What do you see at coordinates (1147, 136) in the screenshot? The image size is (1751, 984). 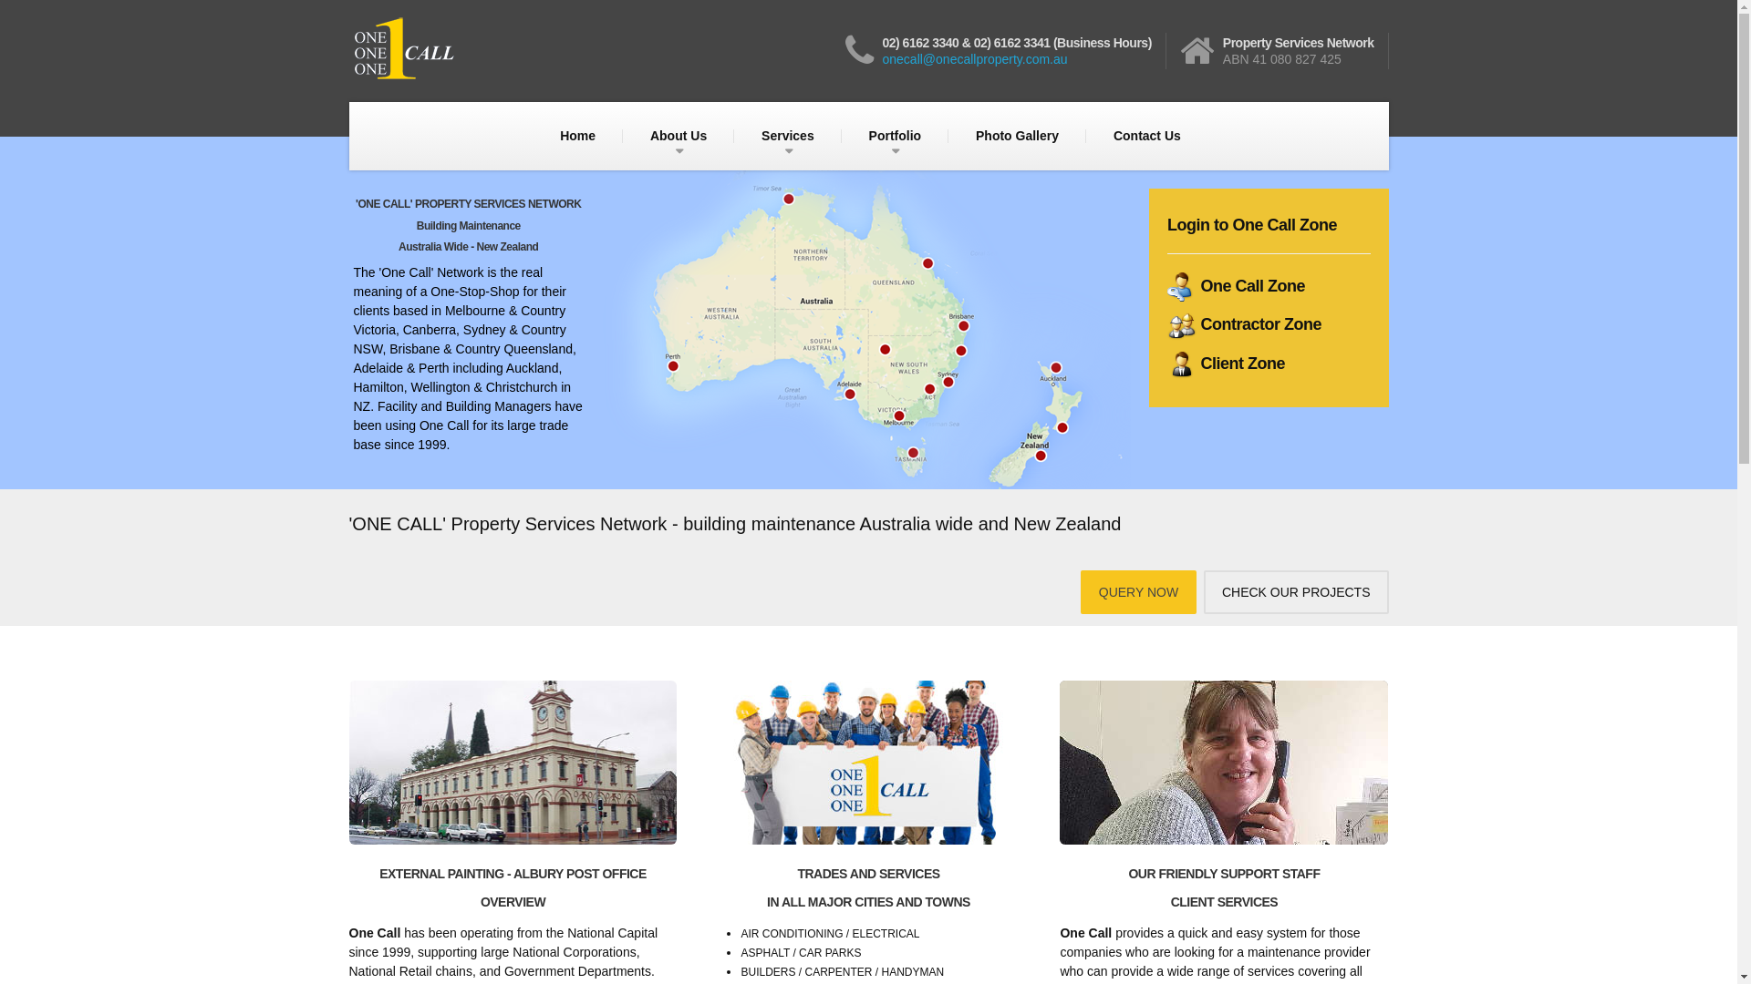 I see `Contact Us` at bounding box center [1147, 136].